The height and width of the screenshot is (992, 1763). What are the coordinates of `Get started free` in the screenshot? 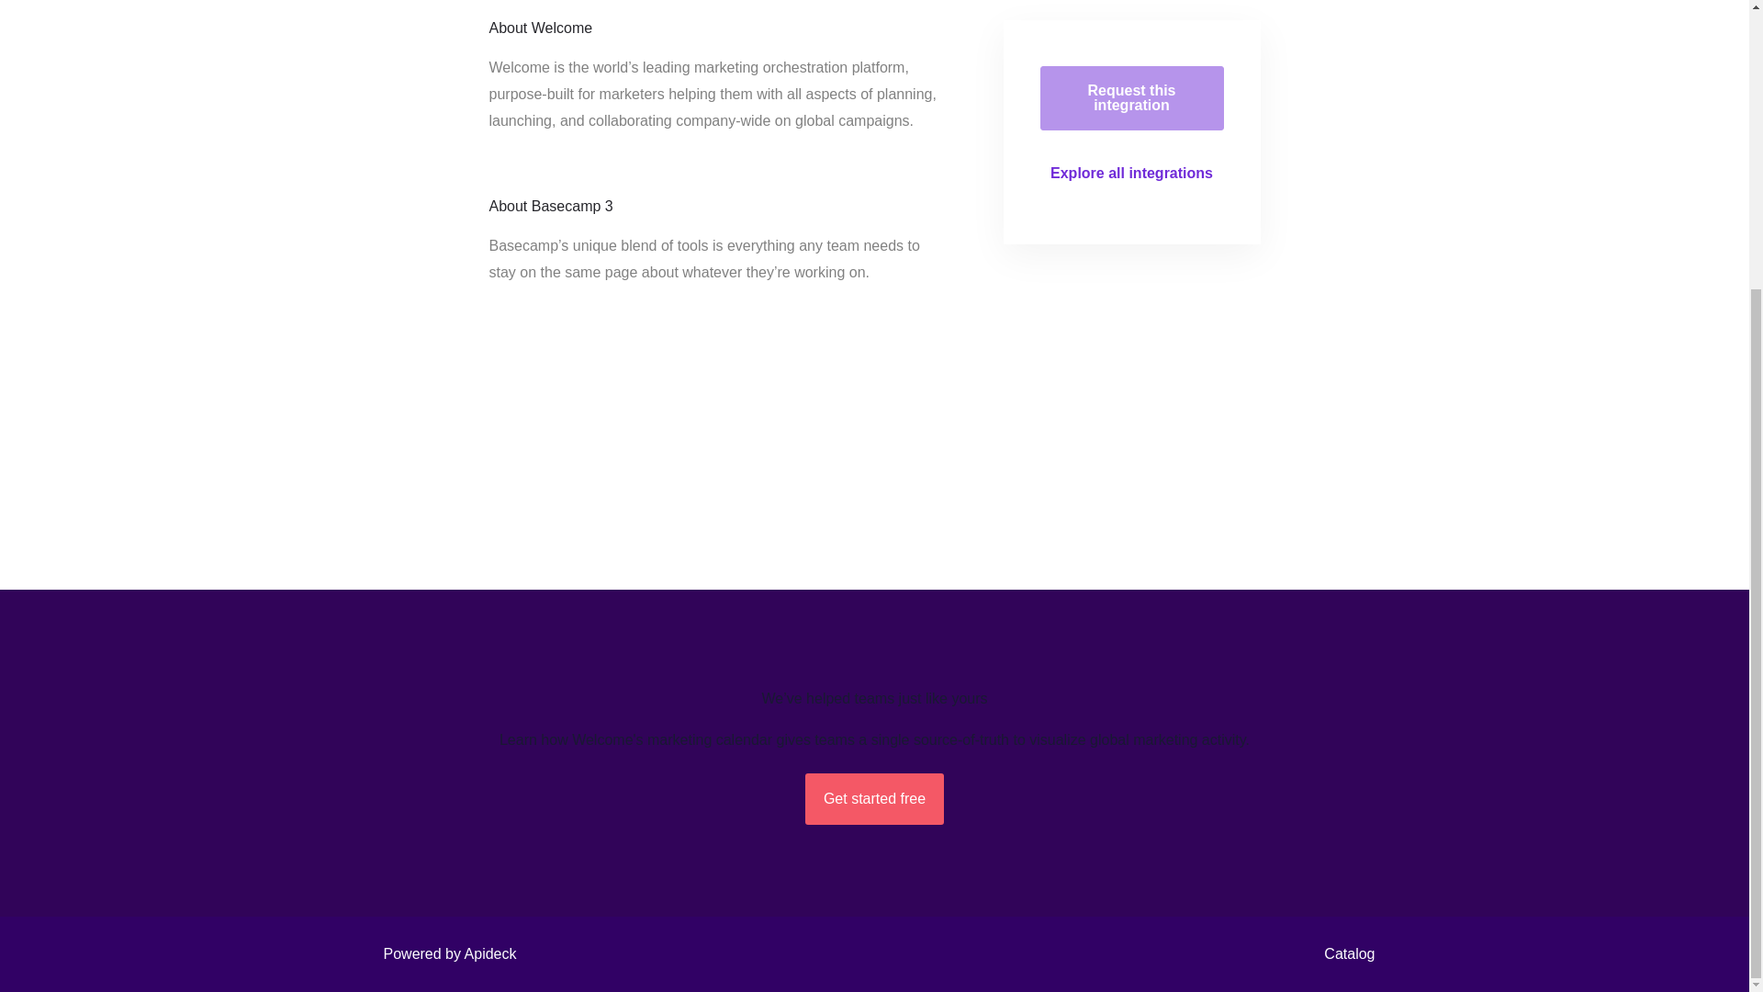 It's located at (874, 799).